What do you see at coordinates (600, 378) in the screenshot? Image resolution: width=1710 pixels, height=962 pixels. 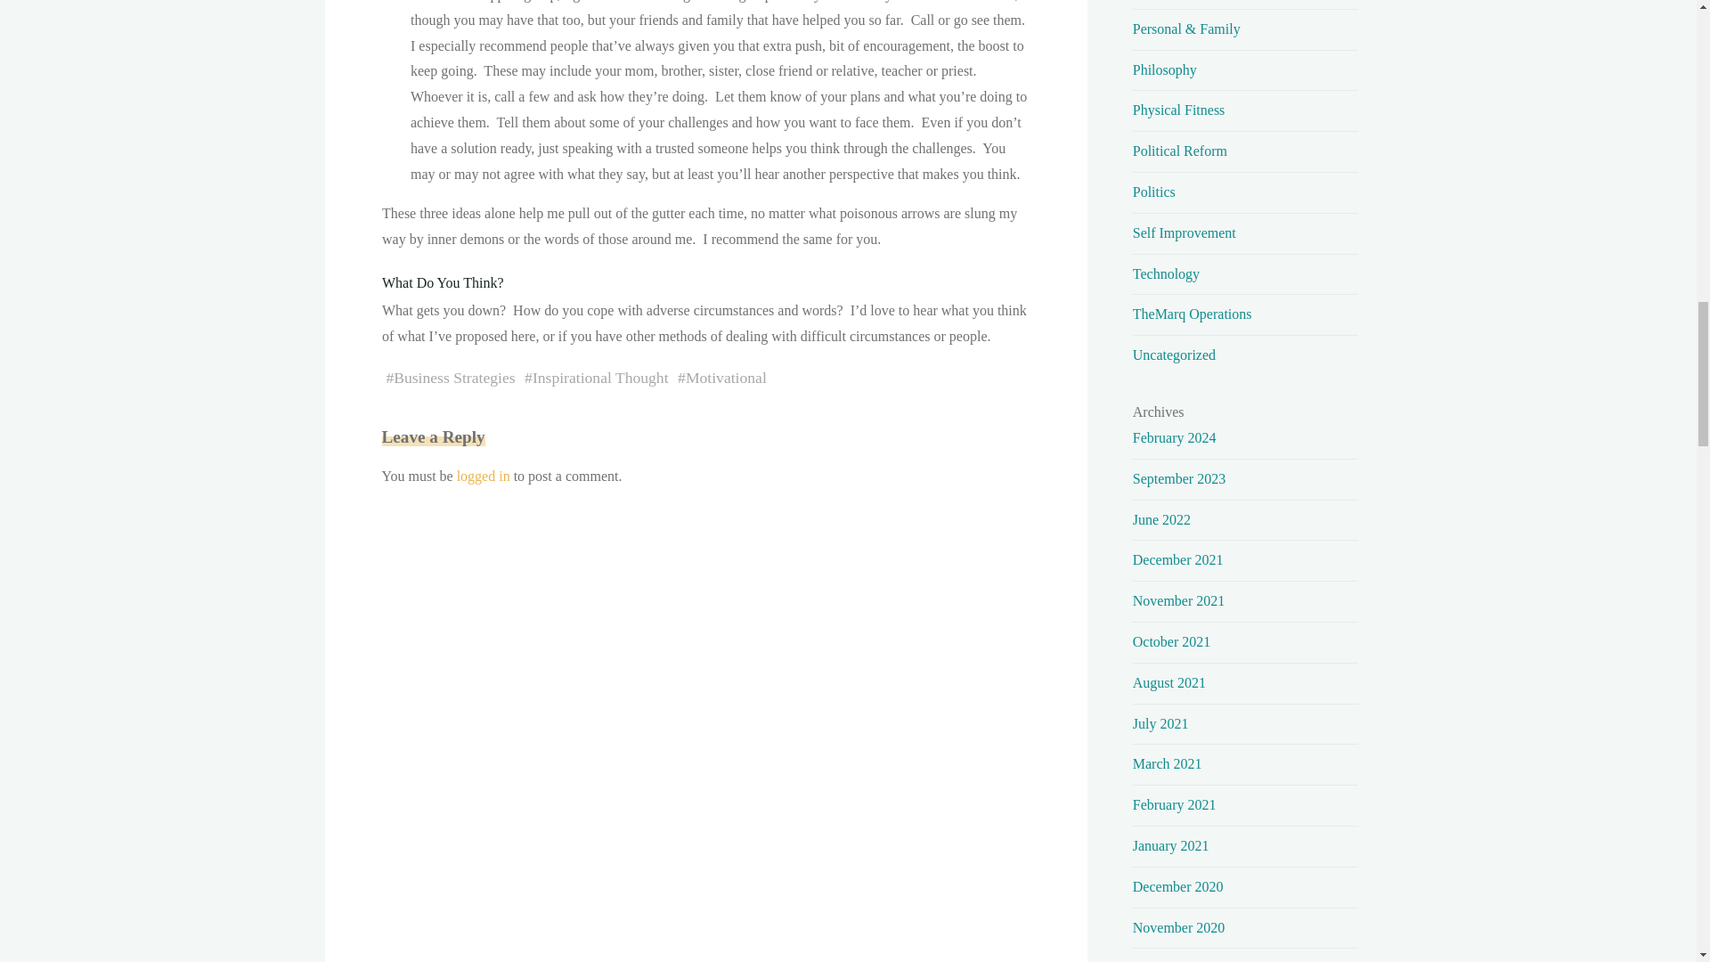 I see `Inspirational Thought` at bounding box center [600, 378].